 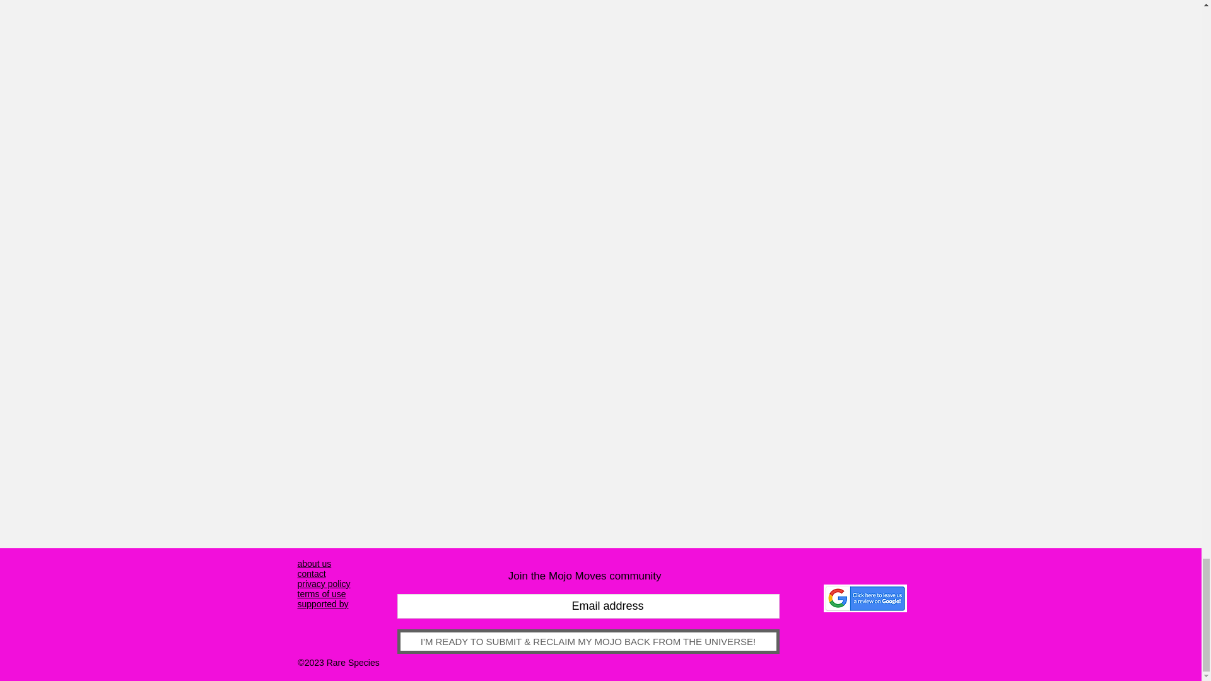 What do you see at coordinates (315, 563) in the screenshot?
I see `about us` at bounding box center [315, 563].